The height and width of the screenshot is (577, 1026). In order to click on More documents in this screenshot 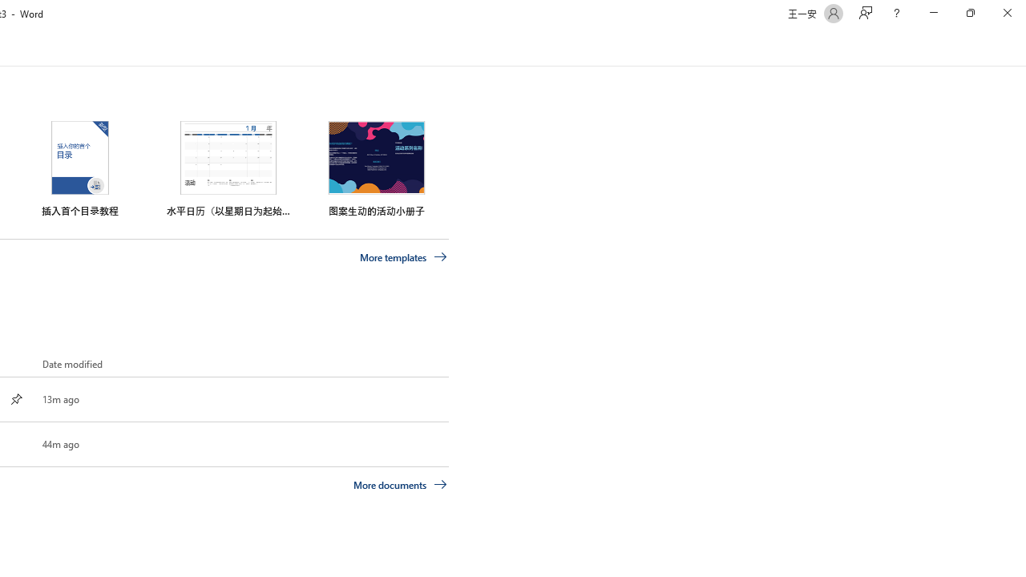, I will do `click(401, 484)`.